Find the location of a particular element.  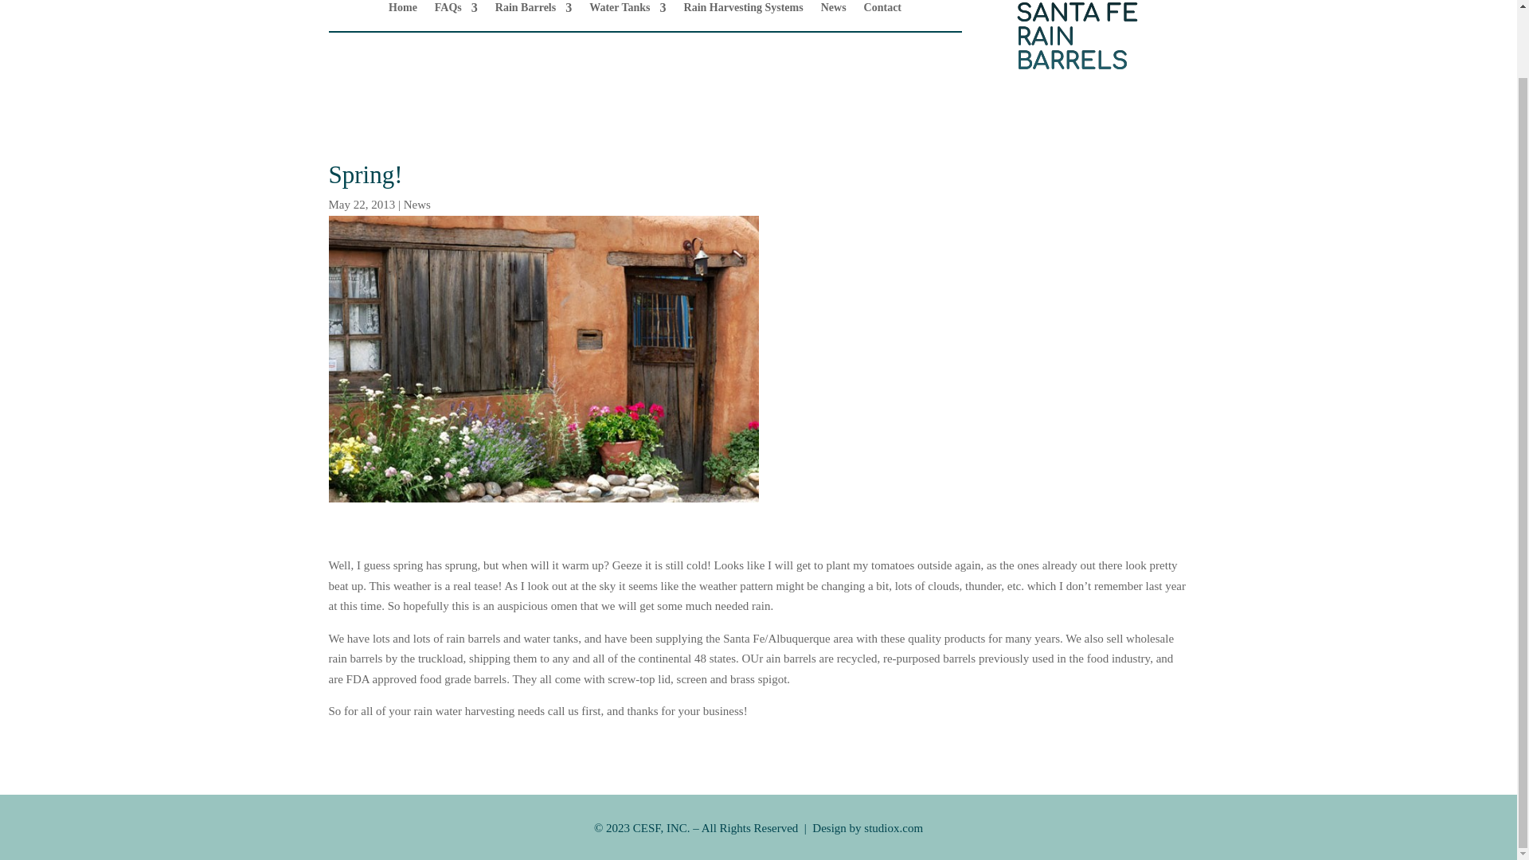

Adobe Sprintime Flowers is located at coordinates (543, 358).